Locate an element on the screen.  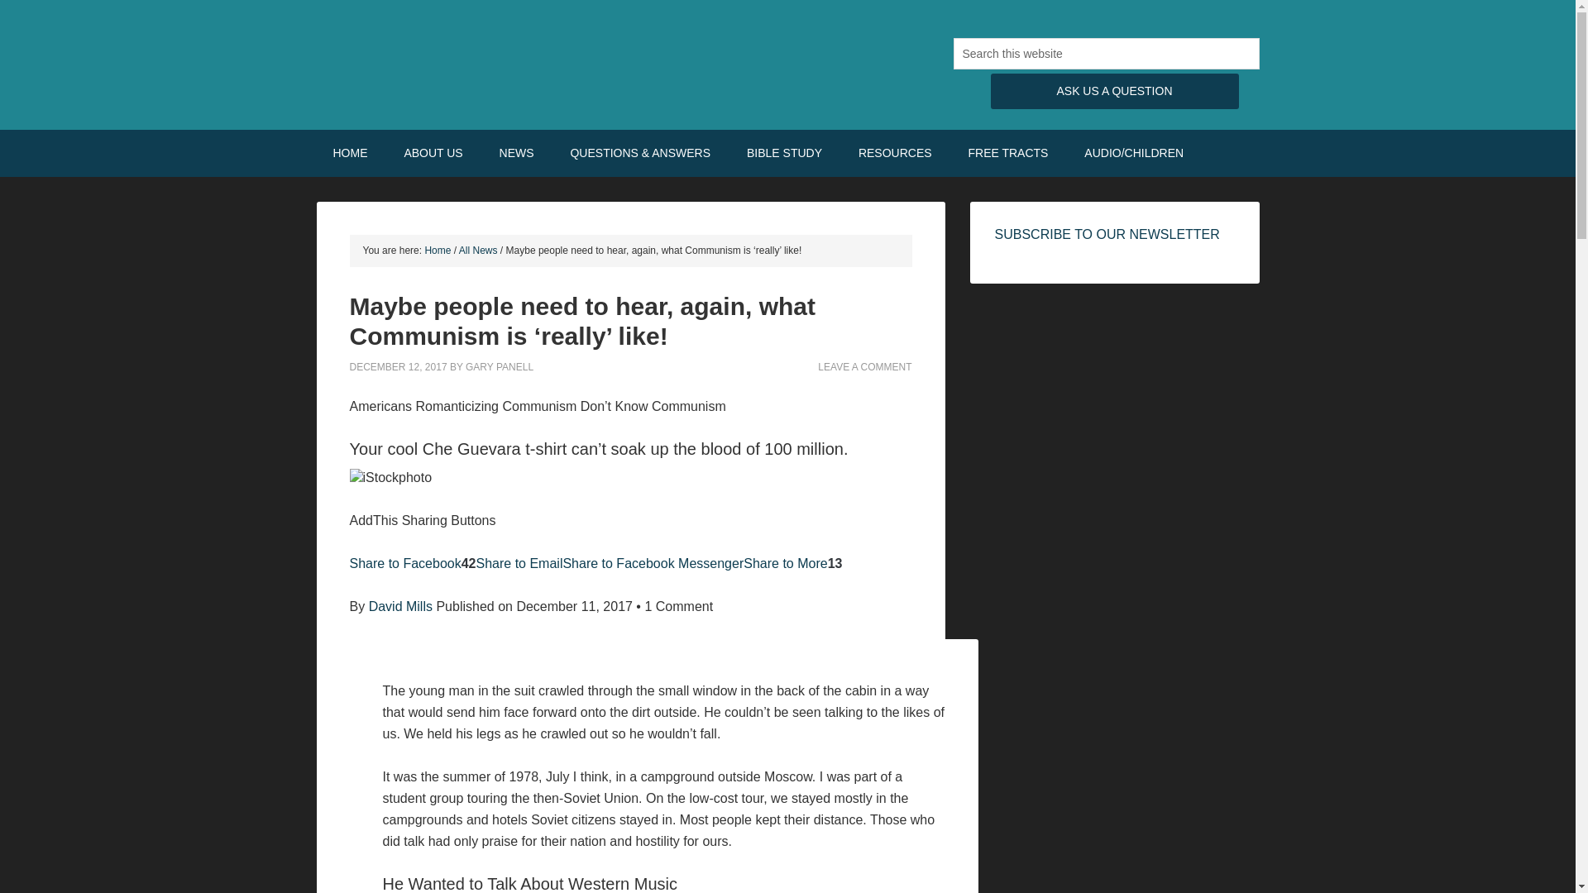
ABOUT US is located at coordinates (433, 152).